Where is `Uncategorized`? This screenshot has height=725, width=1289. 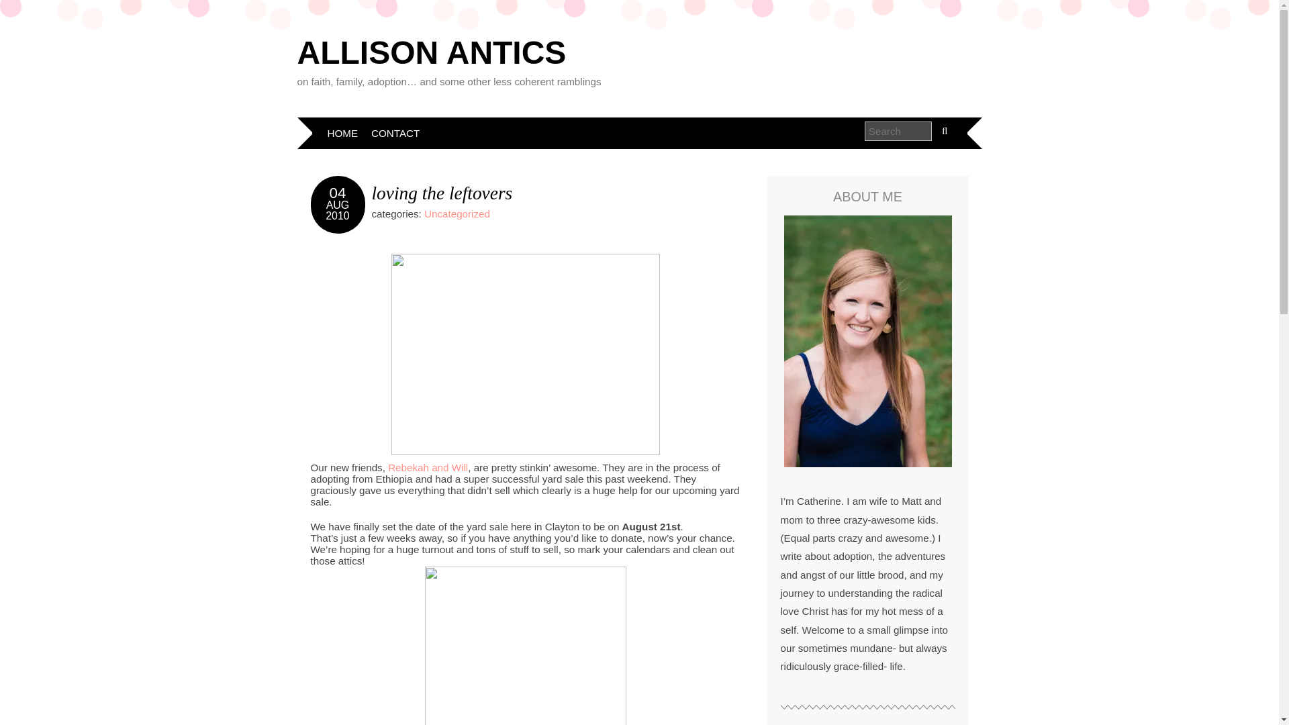 Uncategorized is located at coordinates (457, 213).